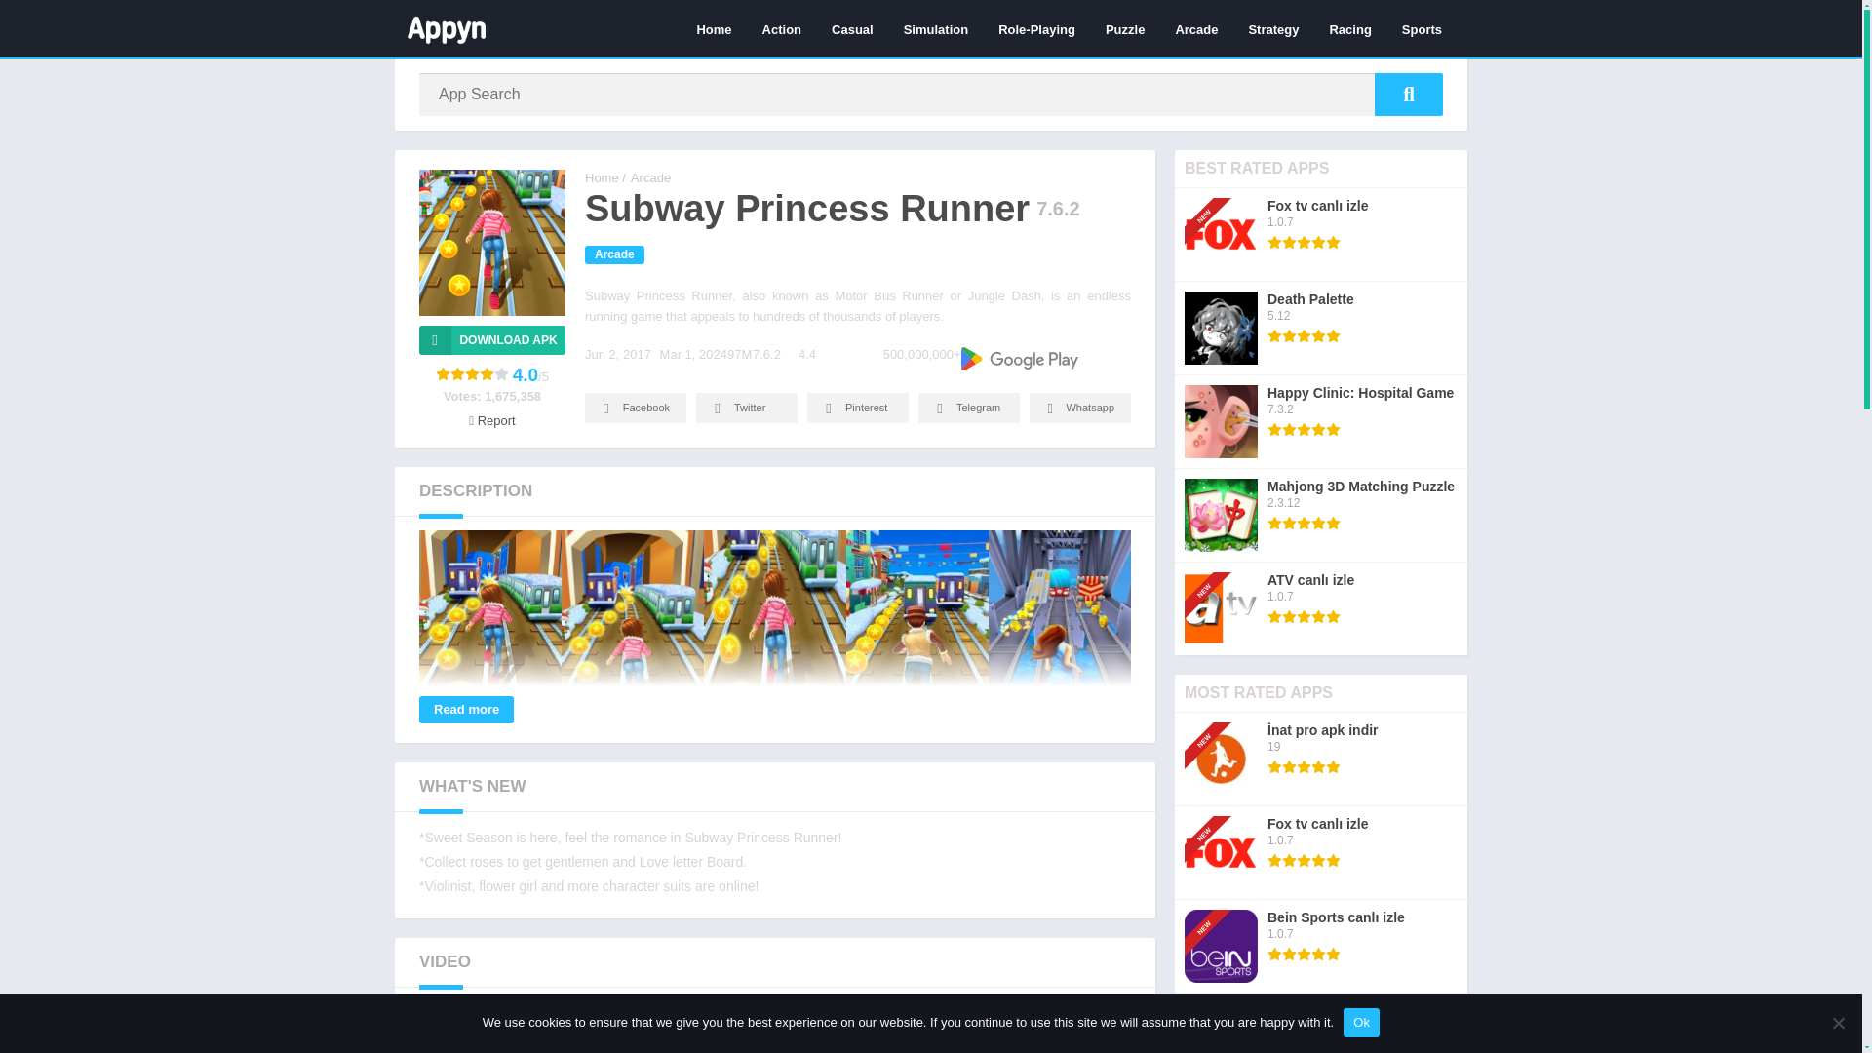  I want to click on Facebook, so click(636, 408).